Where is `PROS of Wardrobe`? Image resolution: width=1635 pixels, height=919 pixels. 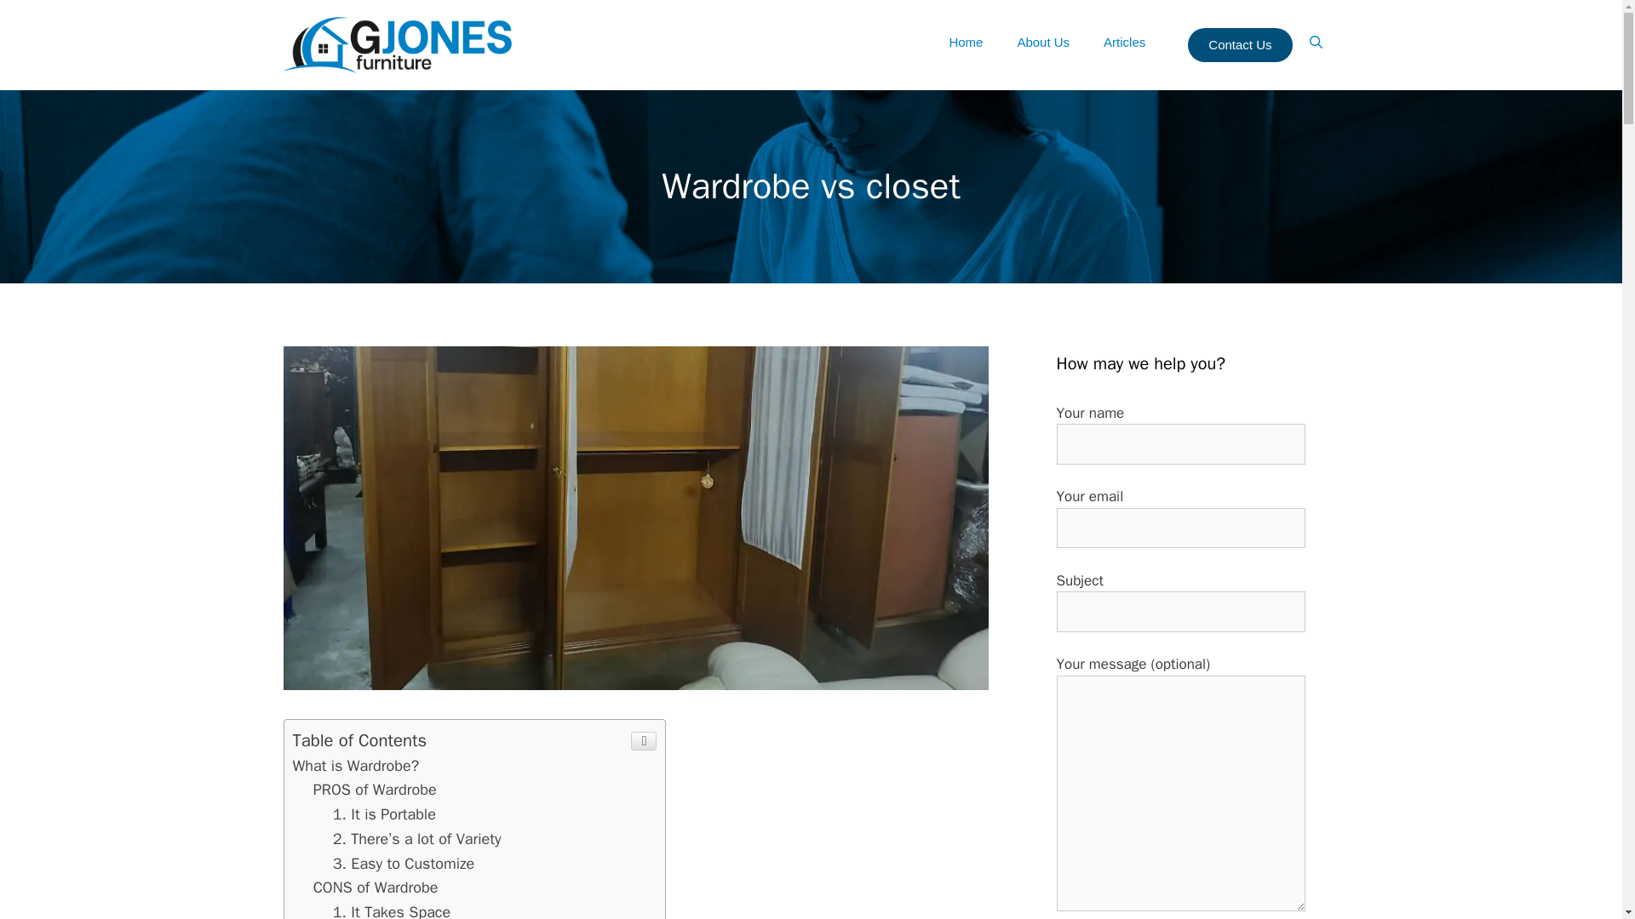
PROS of Wardrobe is located at coordinates (375, 789).